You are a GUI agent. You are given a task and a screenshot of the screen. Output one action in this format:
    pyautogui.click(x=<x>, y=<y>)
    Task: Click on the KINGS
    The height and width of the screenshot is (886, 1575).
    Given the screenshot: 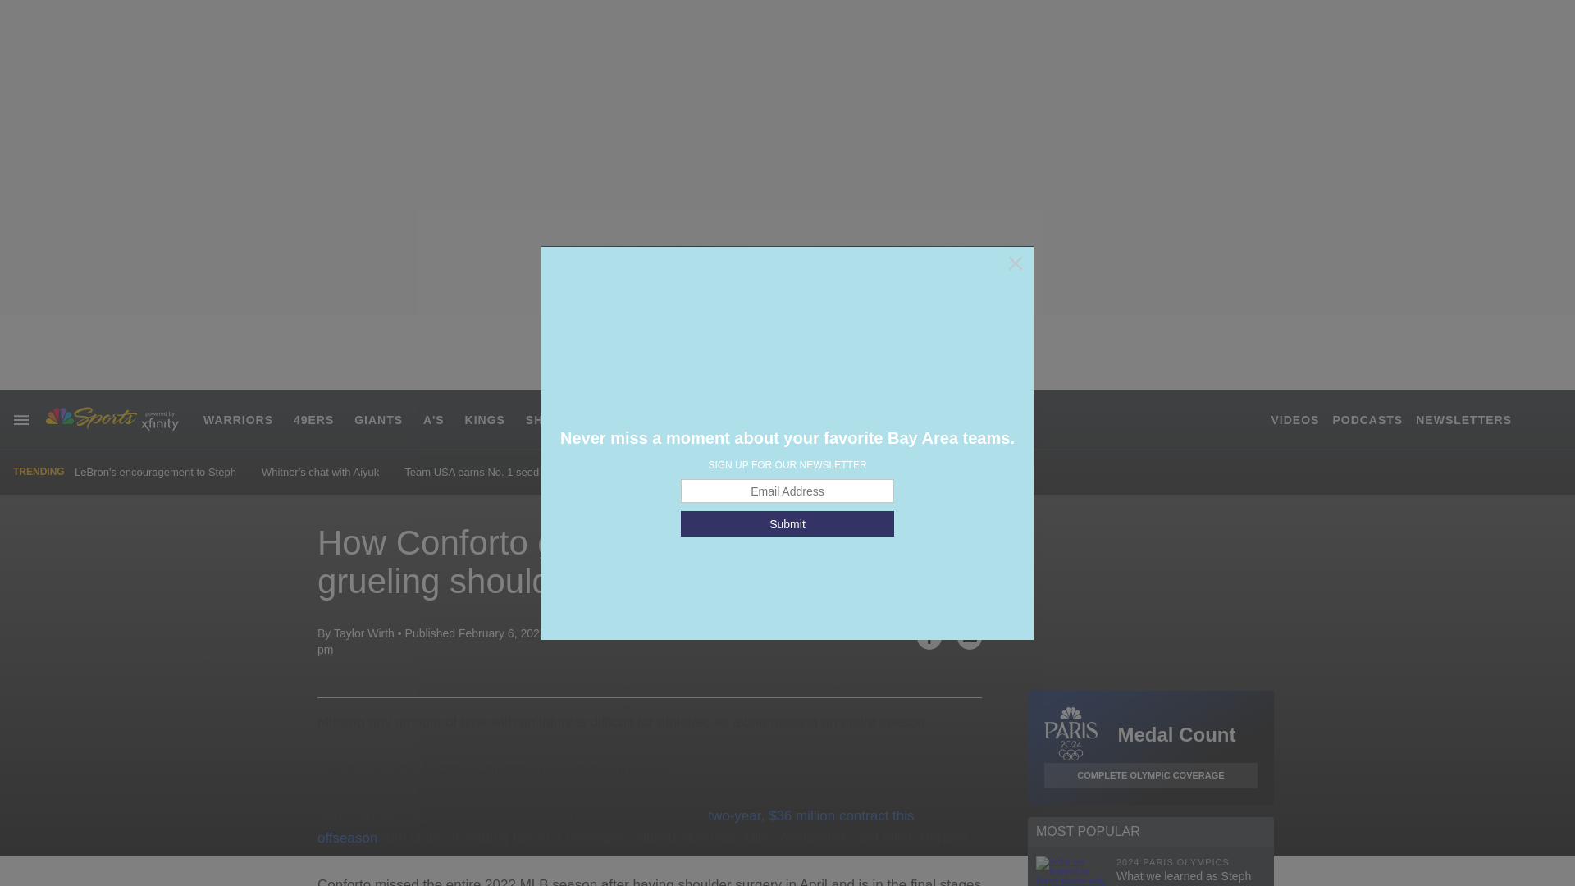 What is the action you would take?
    pyautogui.click(x=485, y=420)
    